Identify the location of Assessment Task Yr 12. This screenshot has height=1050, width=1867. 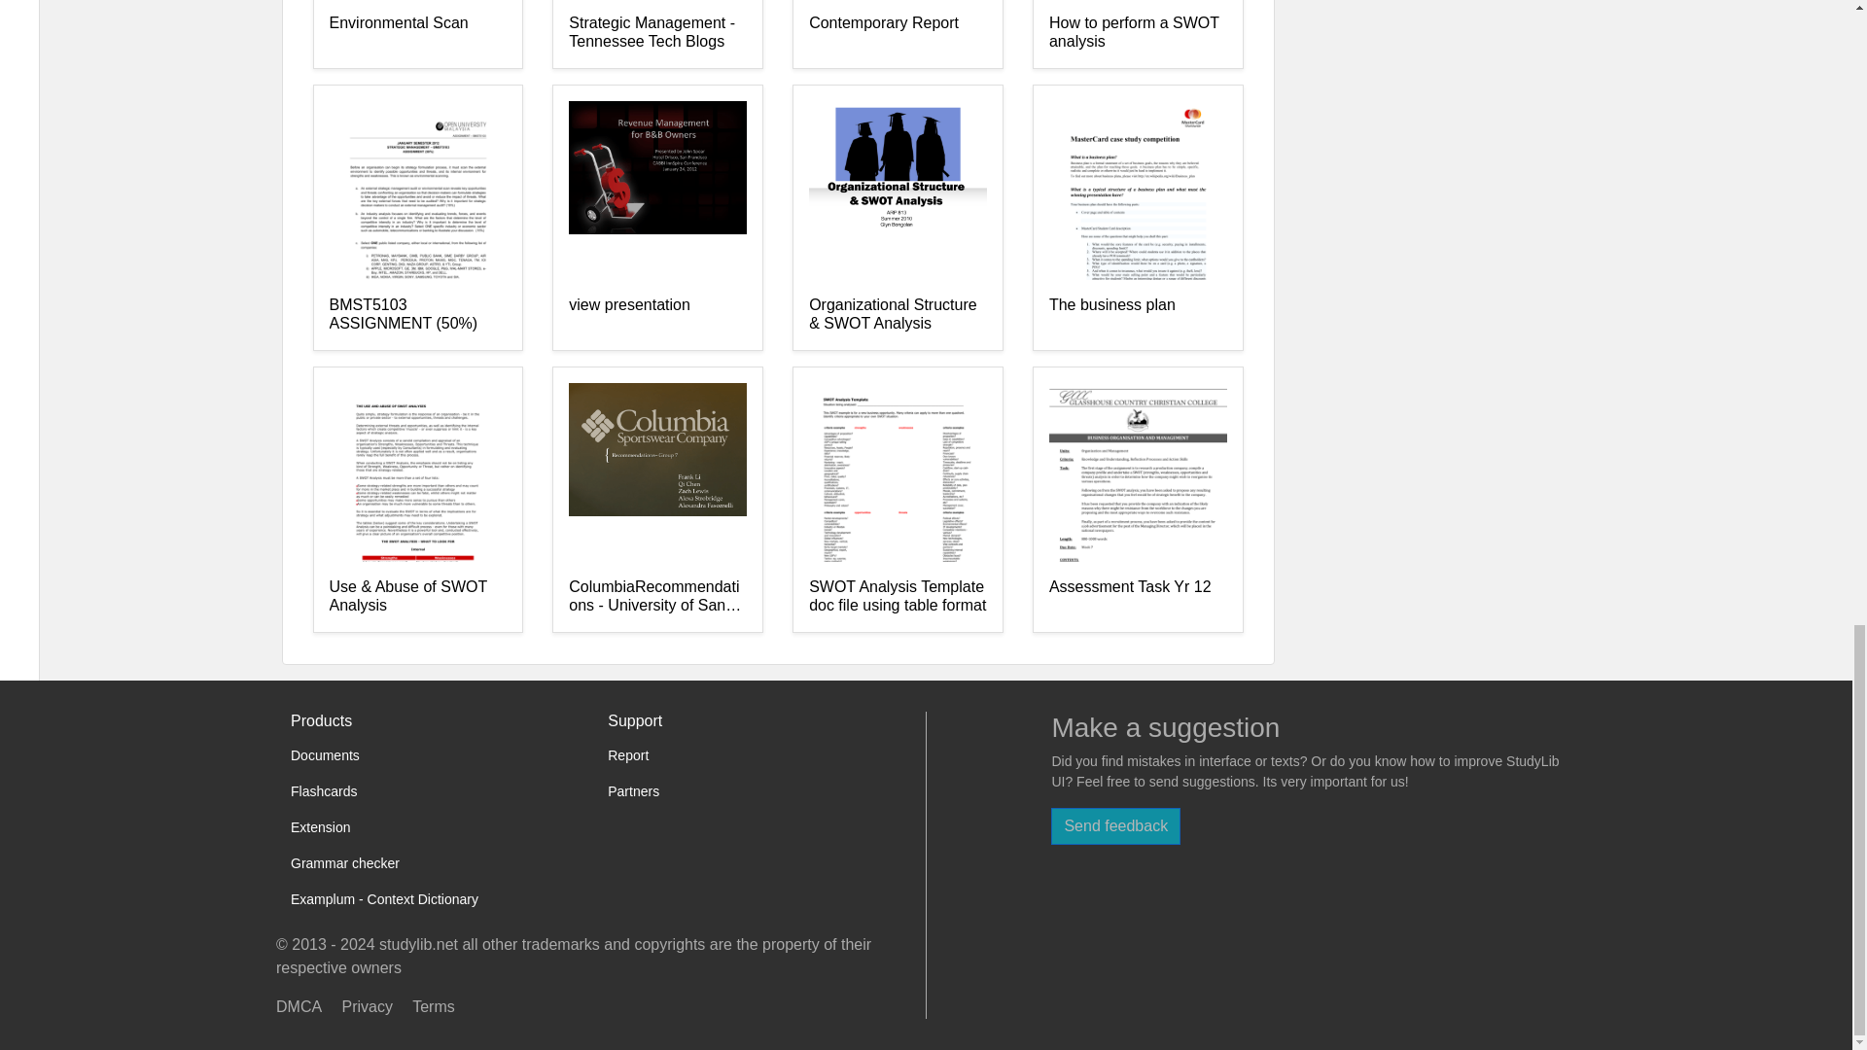
(1138, 597).